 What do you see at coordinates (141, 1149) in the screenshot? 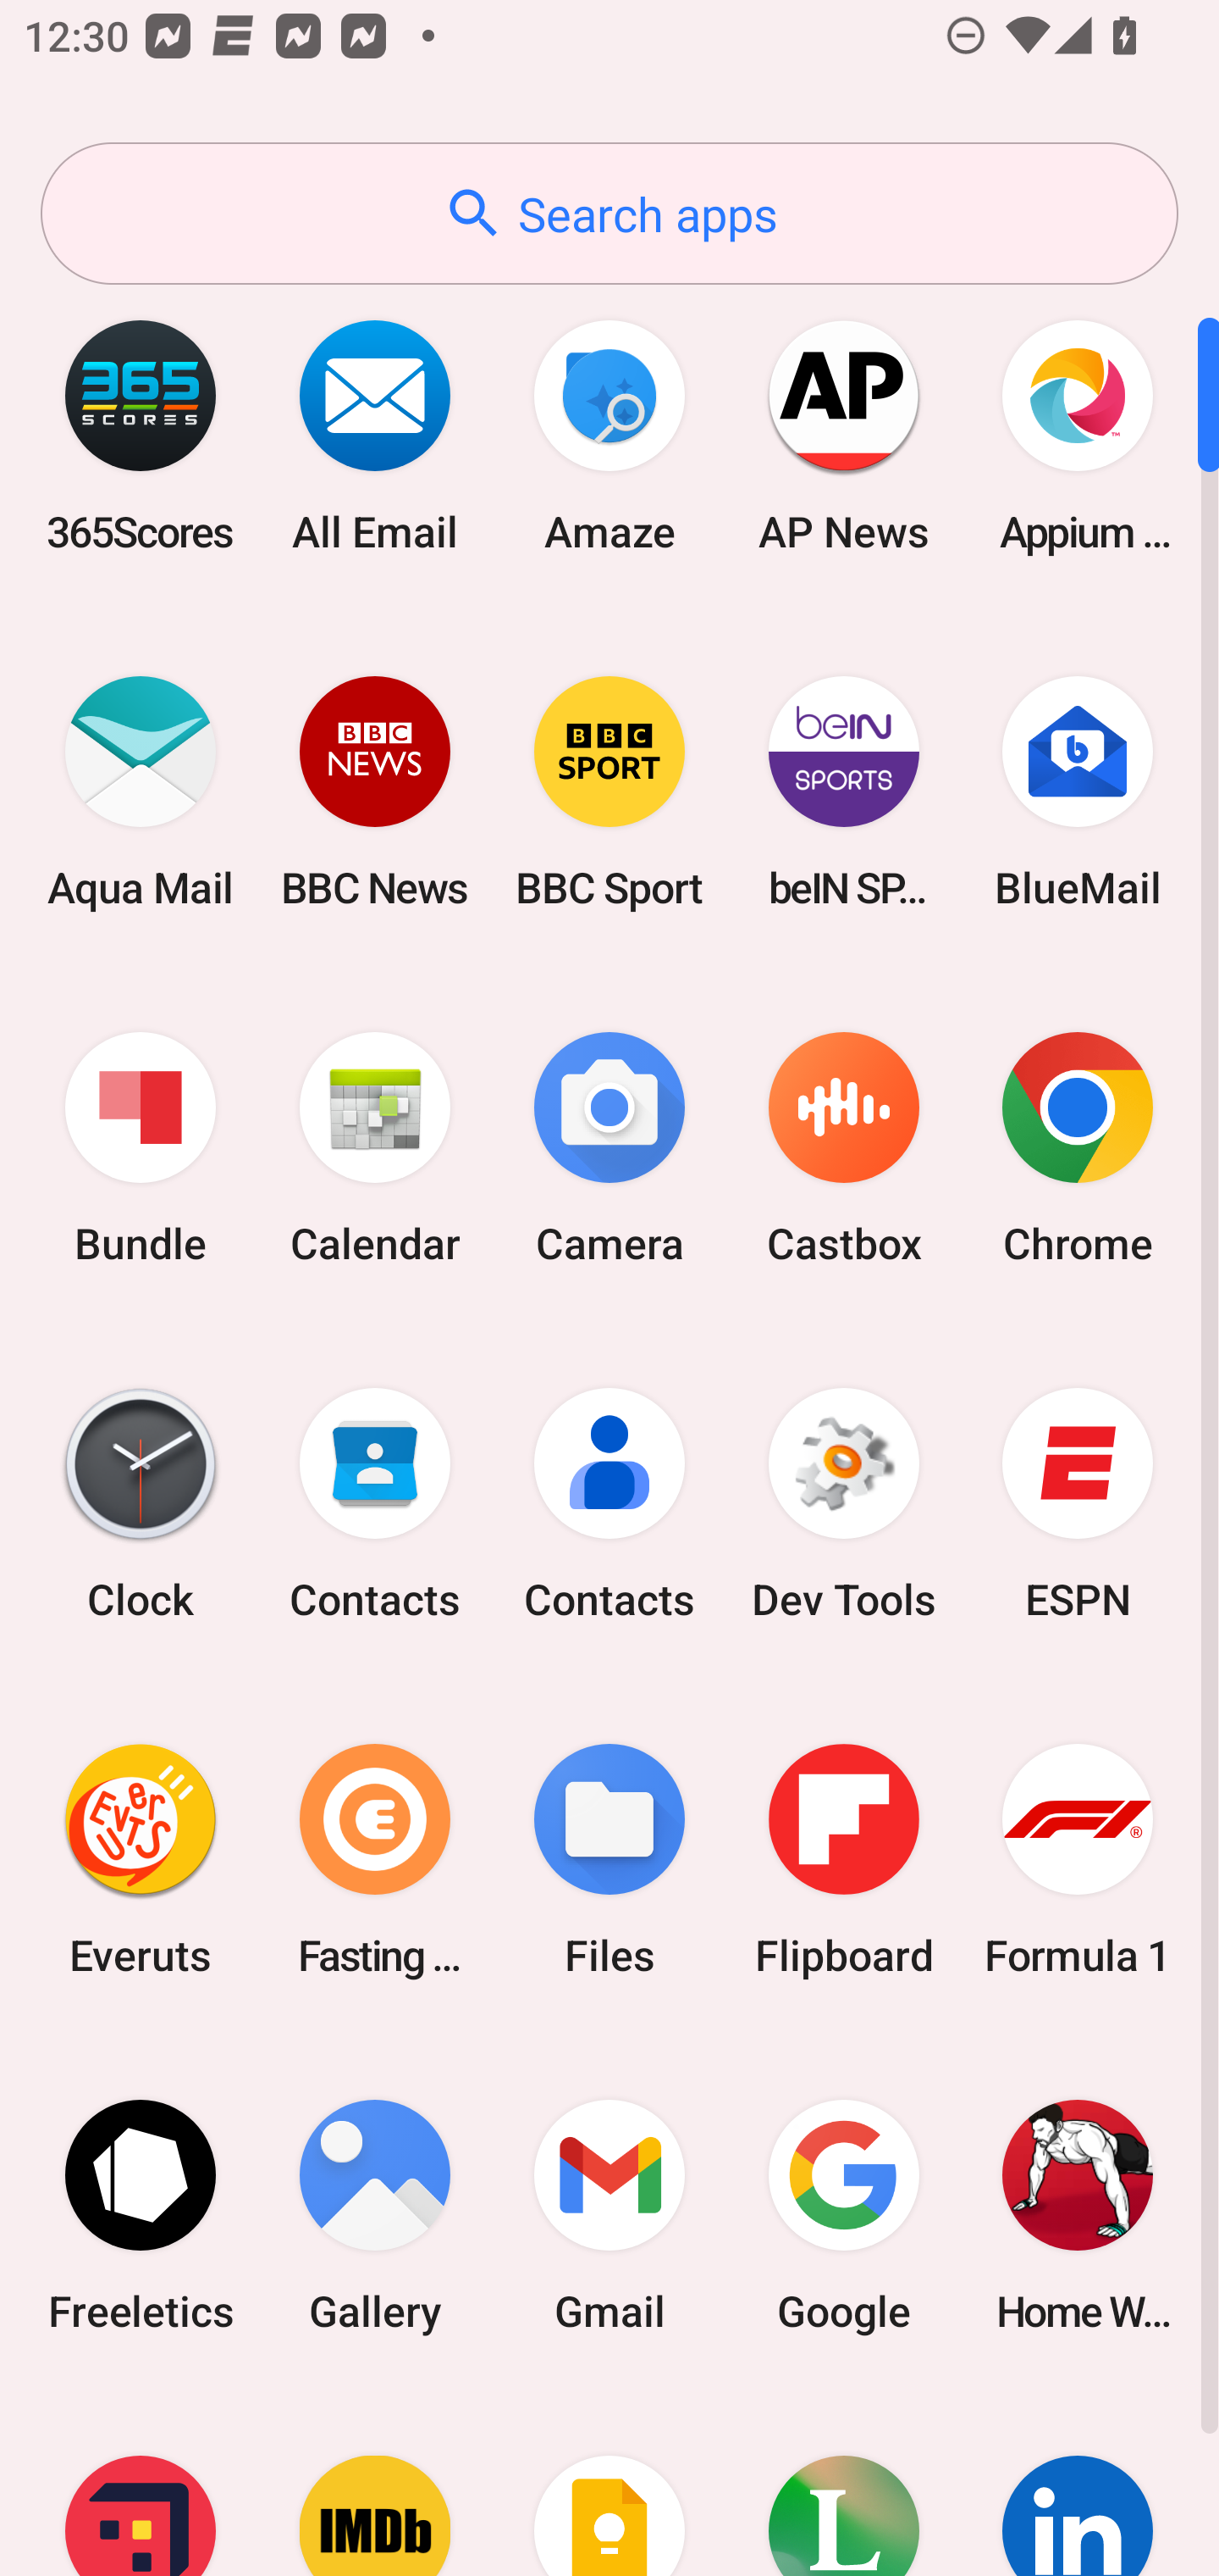
I see `Bundle` at bounding box center [141, 1149].